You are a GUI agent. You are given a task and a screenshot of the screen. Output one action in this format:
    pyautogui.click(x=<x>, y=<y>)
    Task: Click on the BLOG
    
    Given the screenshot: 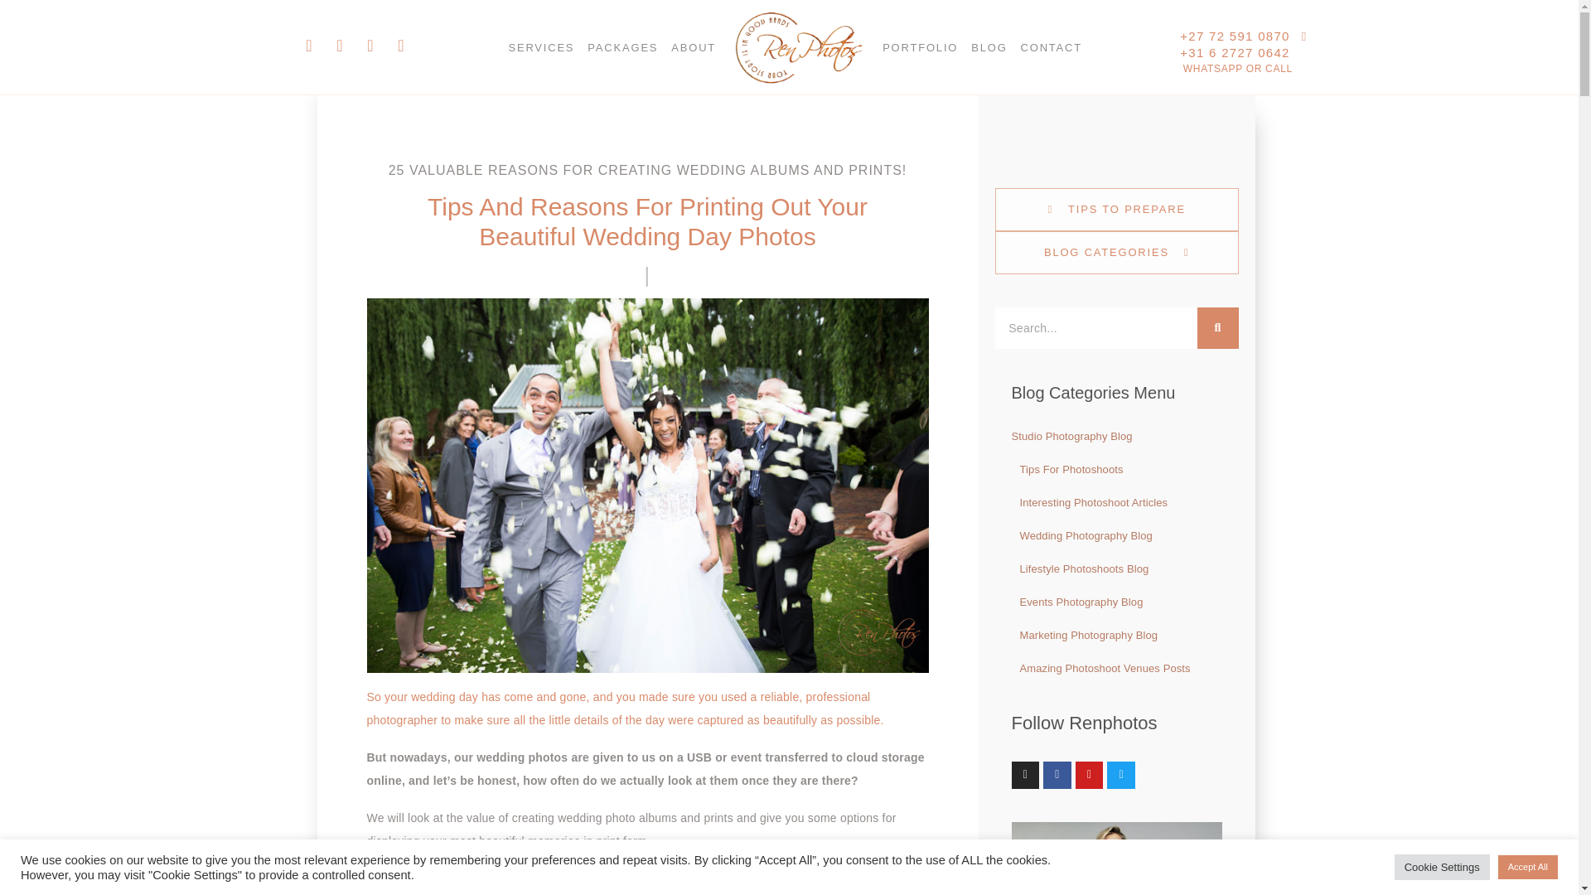 What is the action you would take?
    pyautogui.click(x=989, y=46)
    